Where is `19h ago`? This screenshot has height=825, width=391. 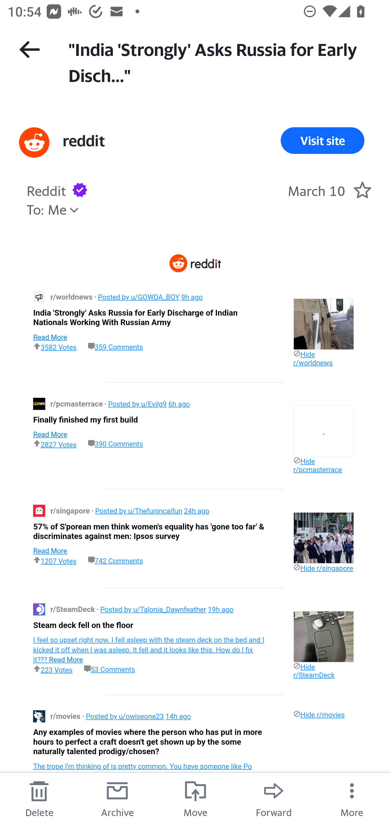
19h ago is located at coordinates (220, 609).